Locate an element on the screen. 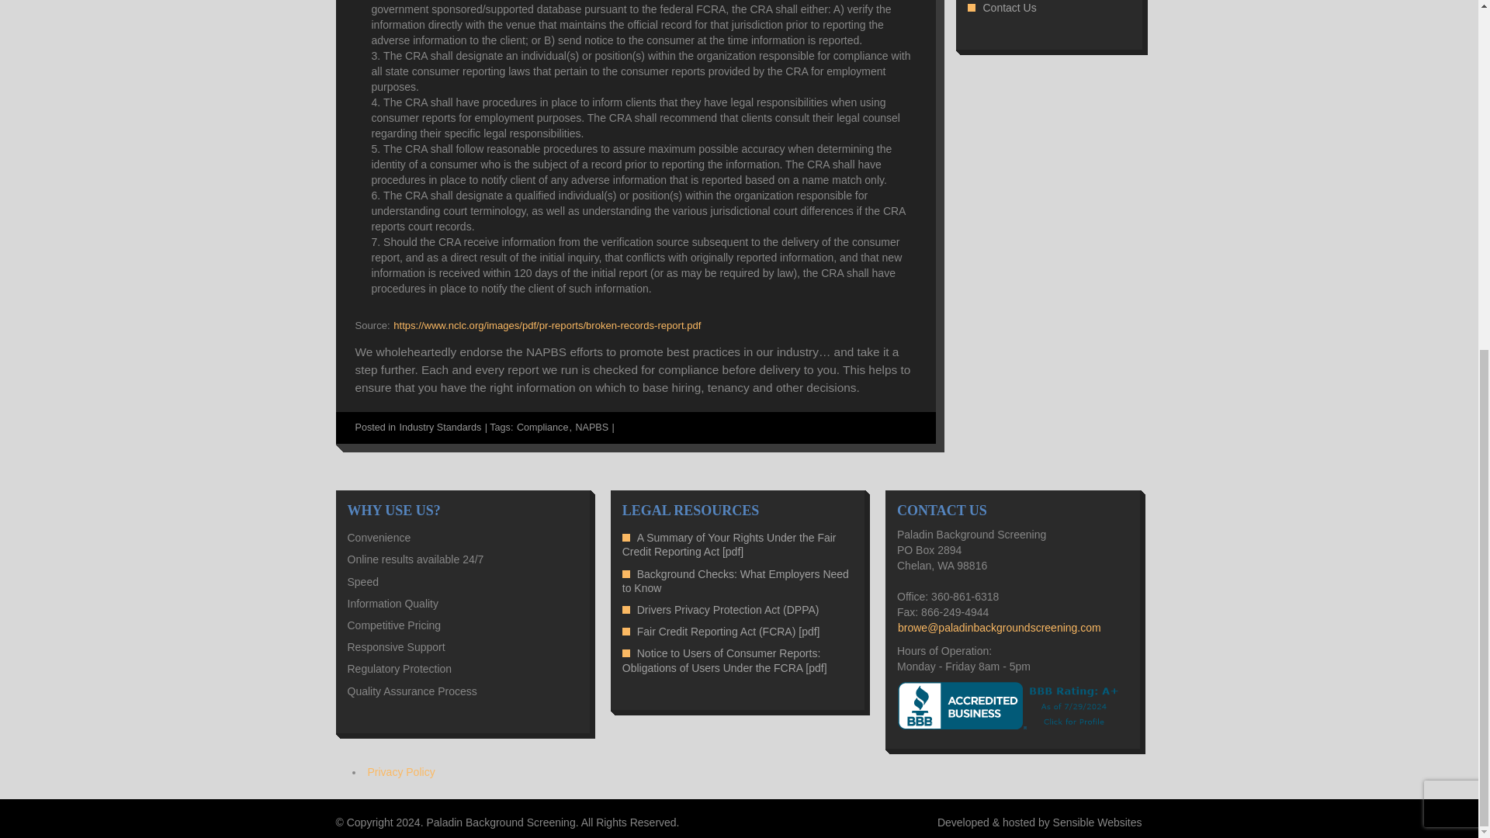  Background Checks: What Employers Need to Know is located at coordinates (736, 580).